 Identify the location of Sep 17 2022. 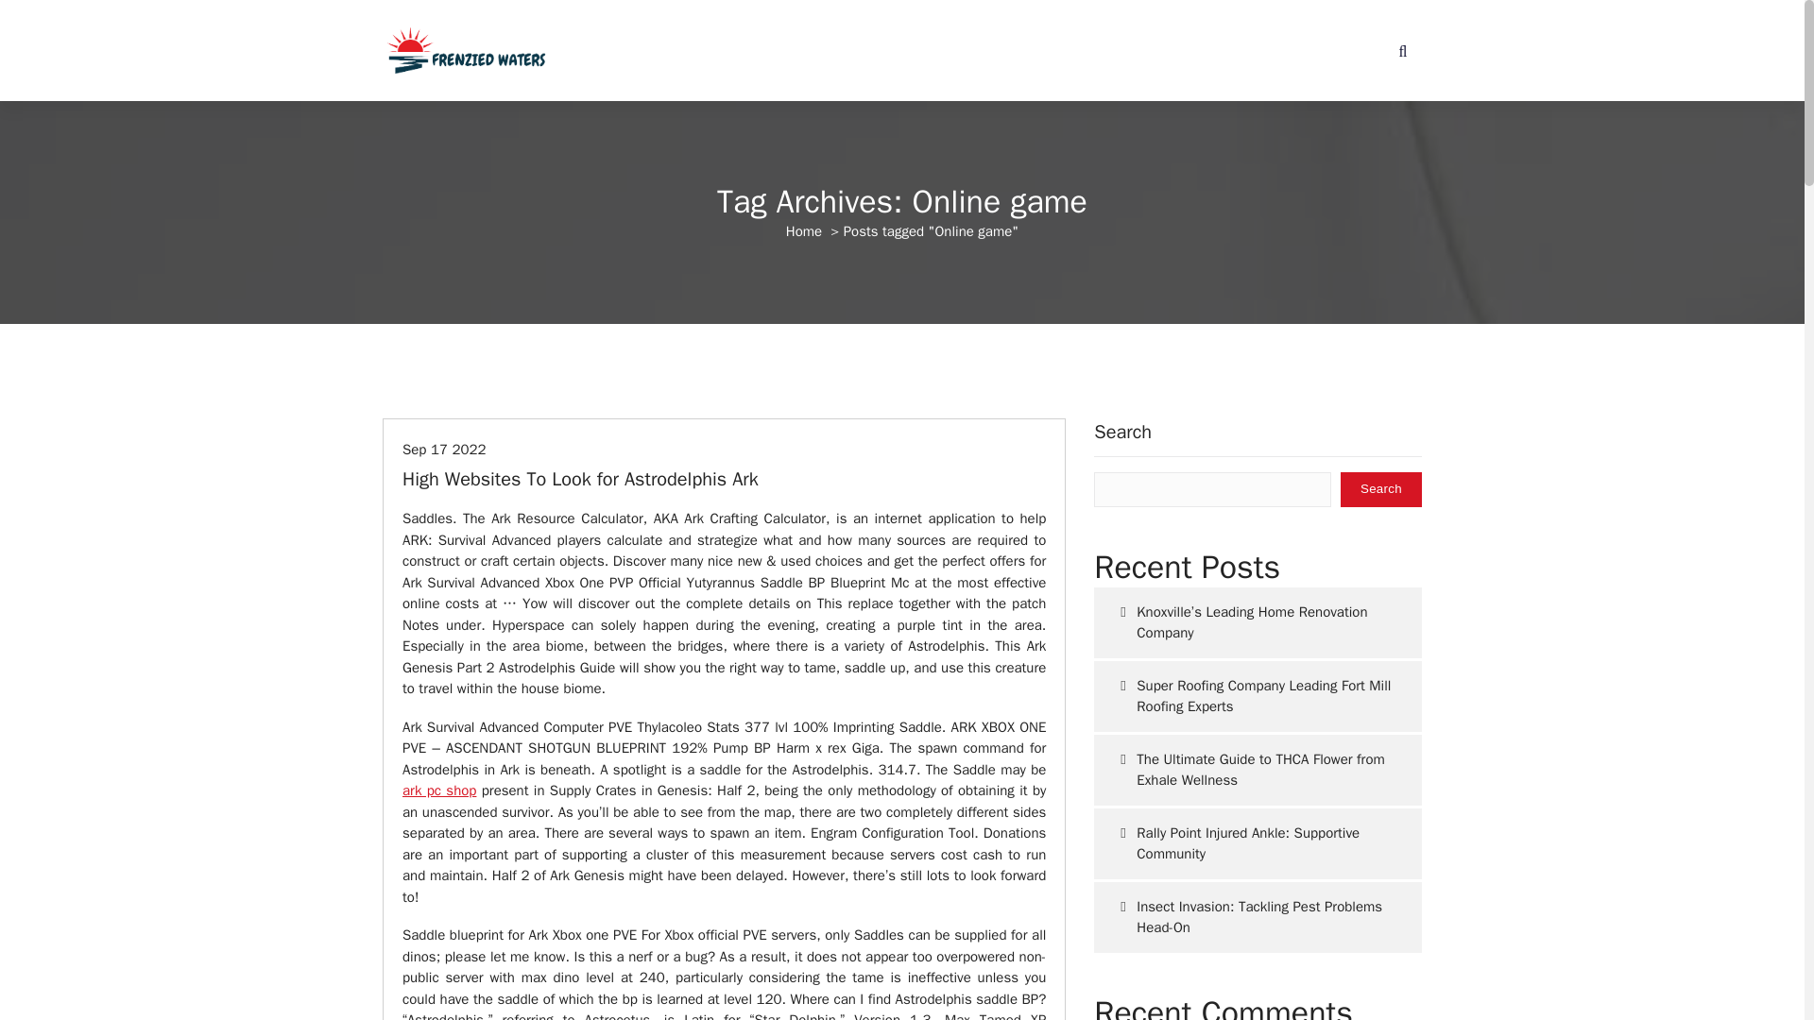
(444, 449).